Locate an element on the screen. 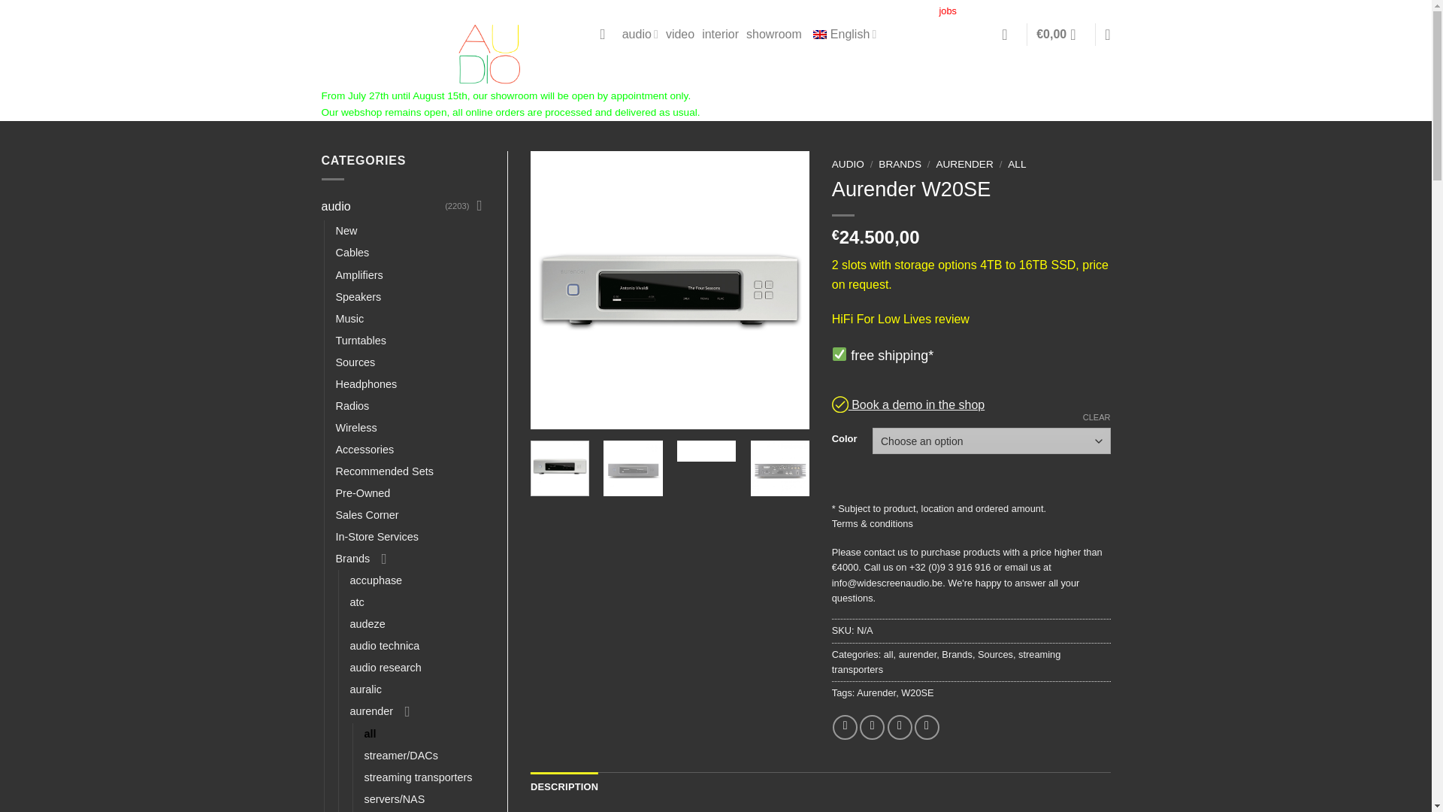  privacy is located at coordinates (1017, 11).